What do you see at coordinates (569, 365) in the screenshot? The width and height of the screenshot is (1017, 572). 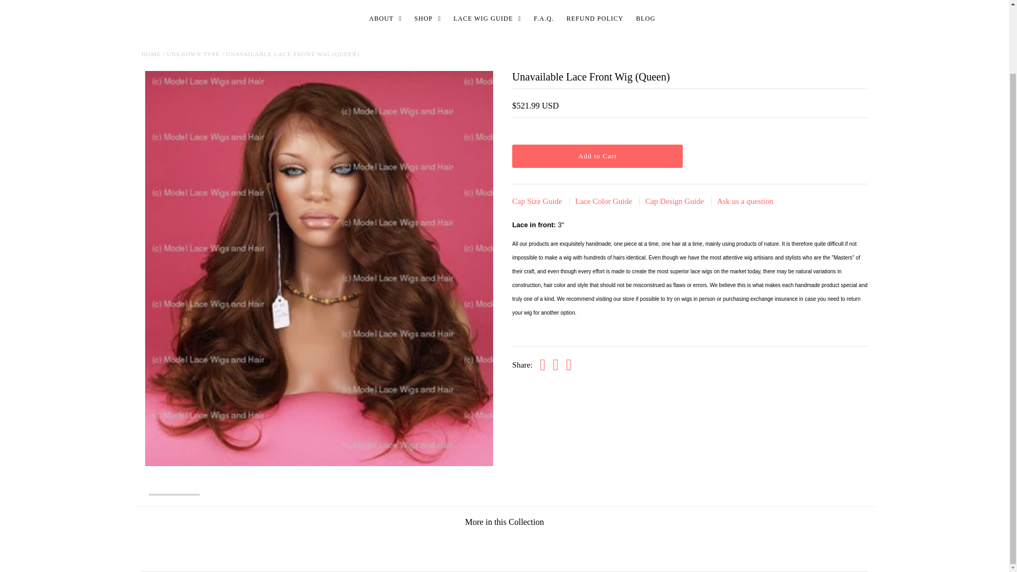 I see `Pin This Product` at bounding box center [569, 365].